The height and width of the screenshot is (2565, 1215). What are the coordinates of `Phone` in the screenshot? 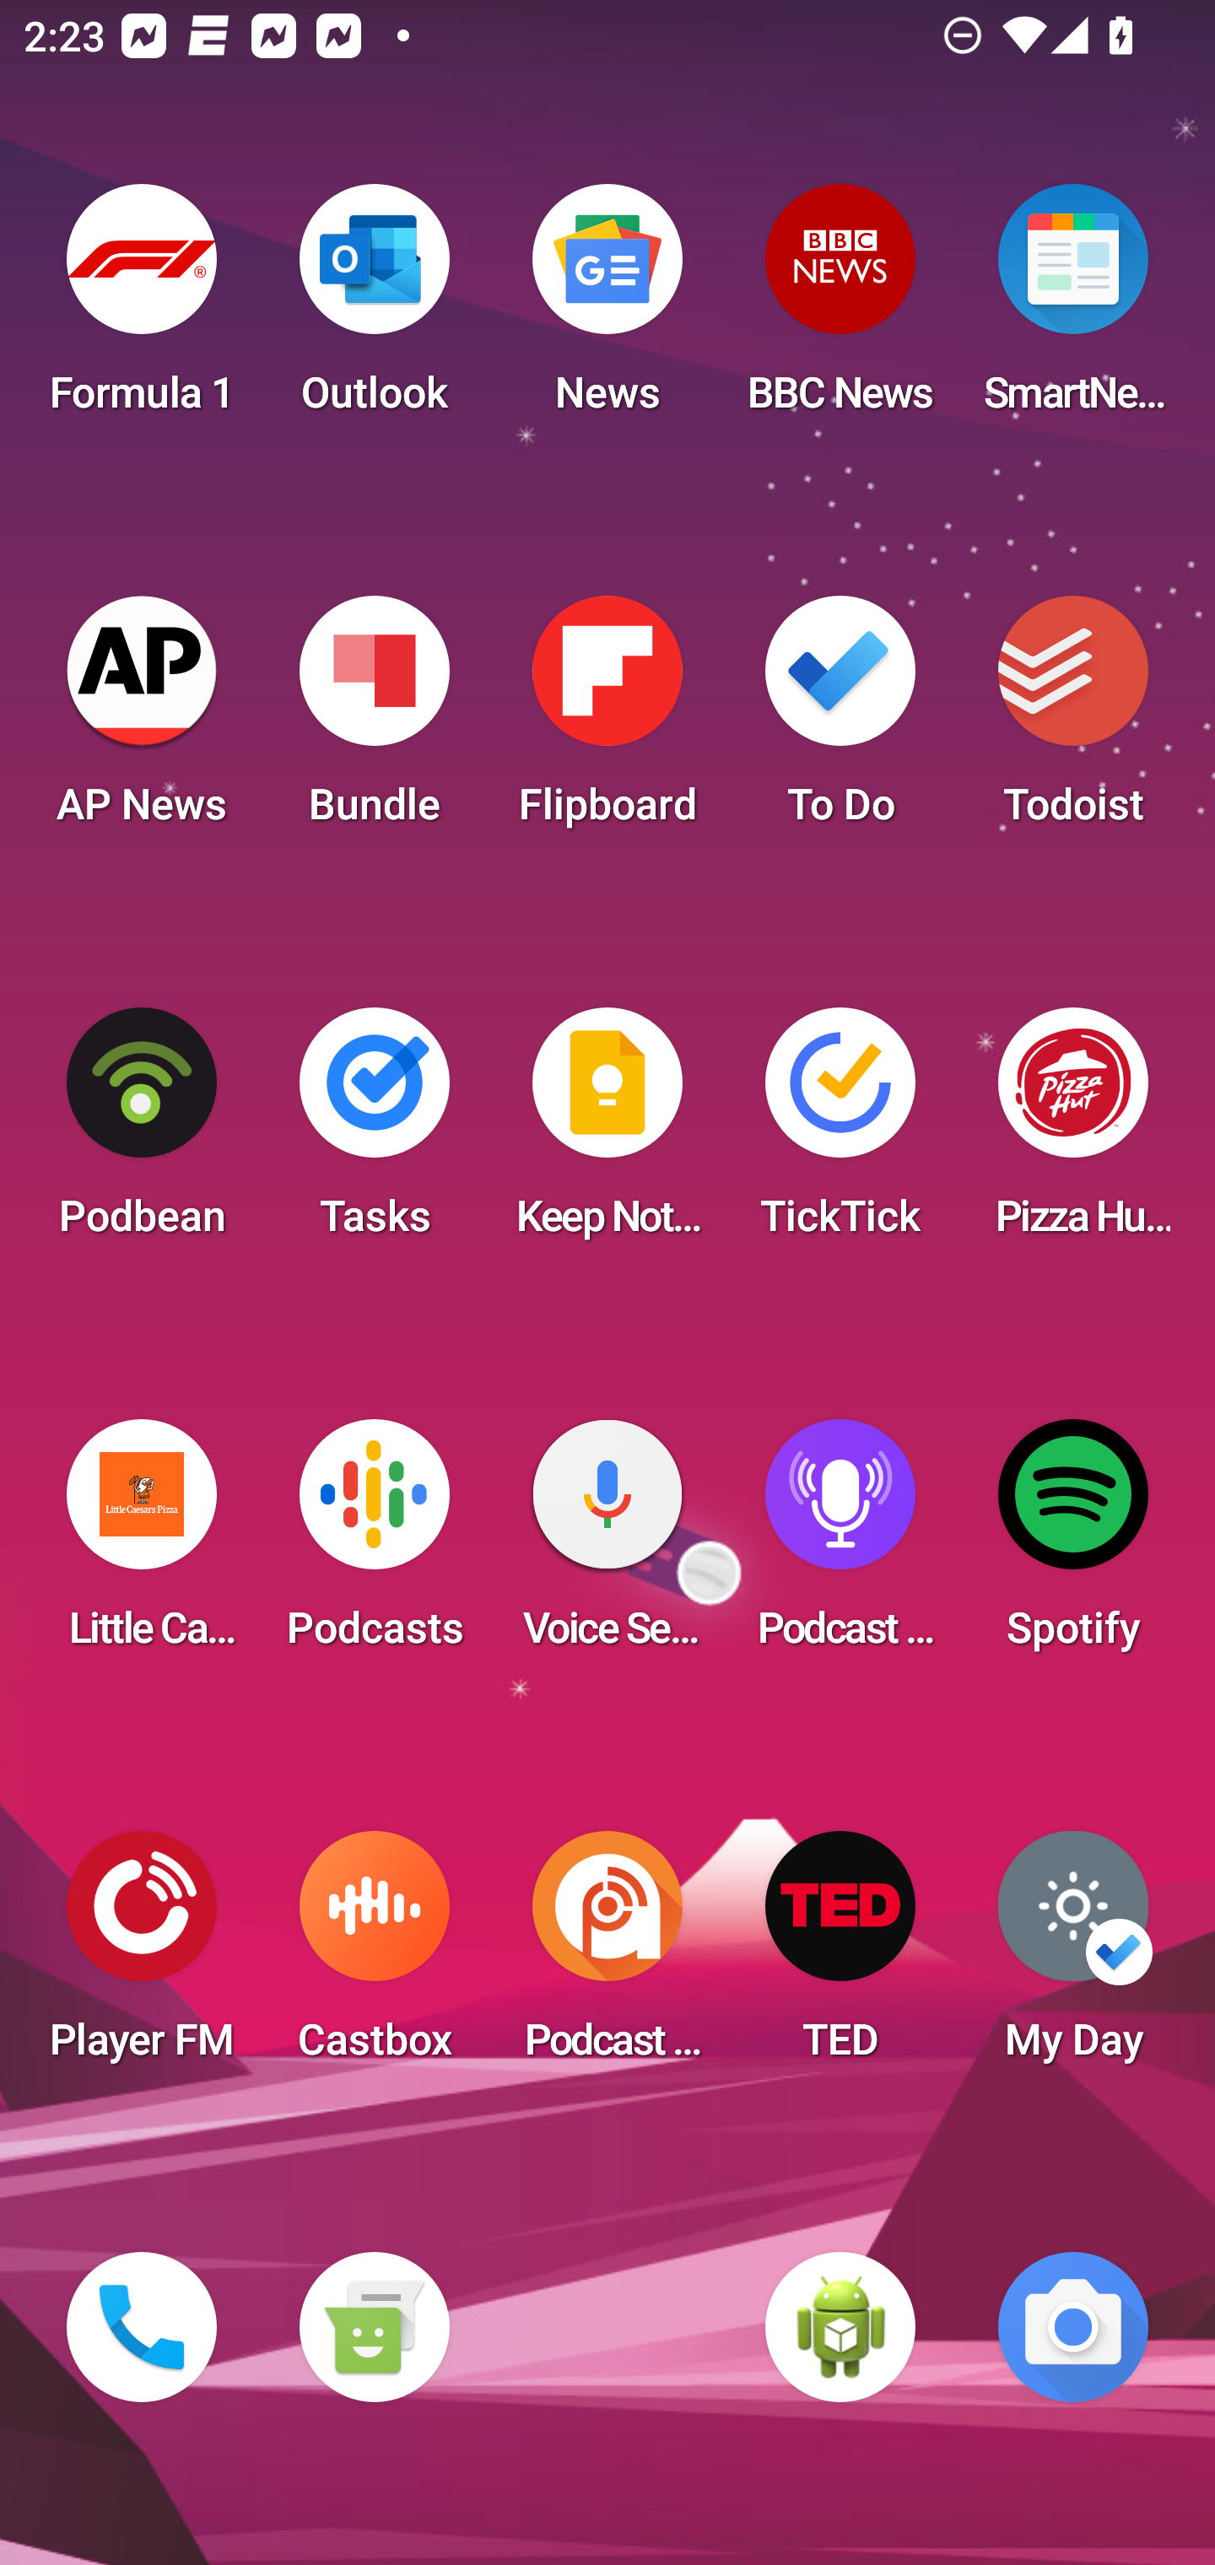 It's located at (142, 2327).